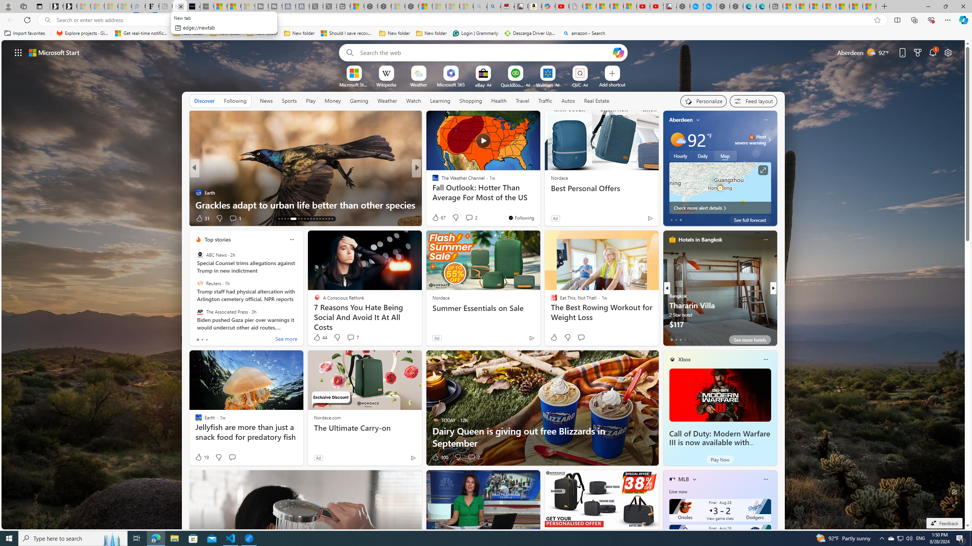  What do you see at coordinates (475, 33) in the screenshot?
I see `Login | Grammarly` at bounding box center [475, 33].